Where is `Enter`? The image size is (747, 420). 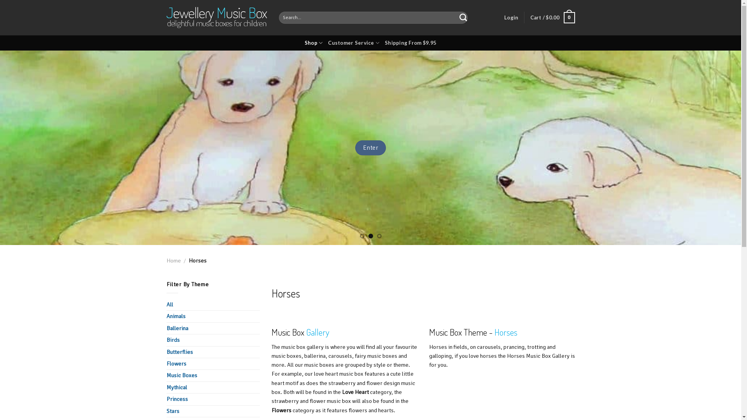 Enter is located at coordinates (370, 148).